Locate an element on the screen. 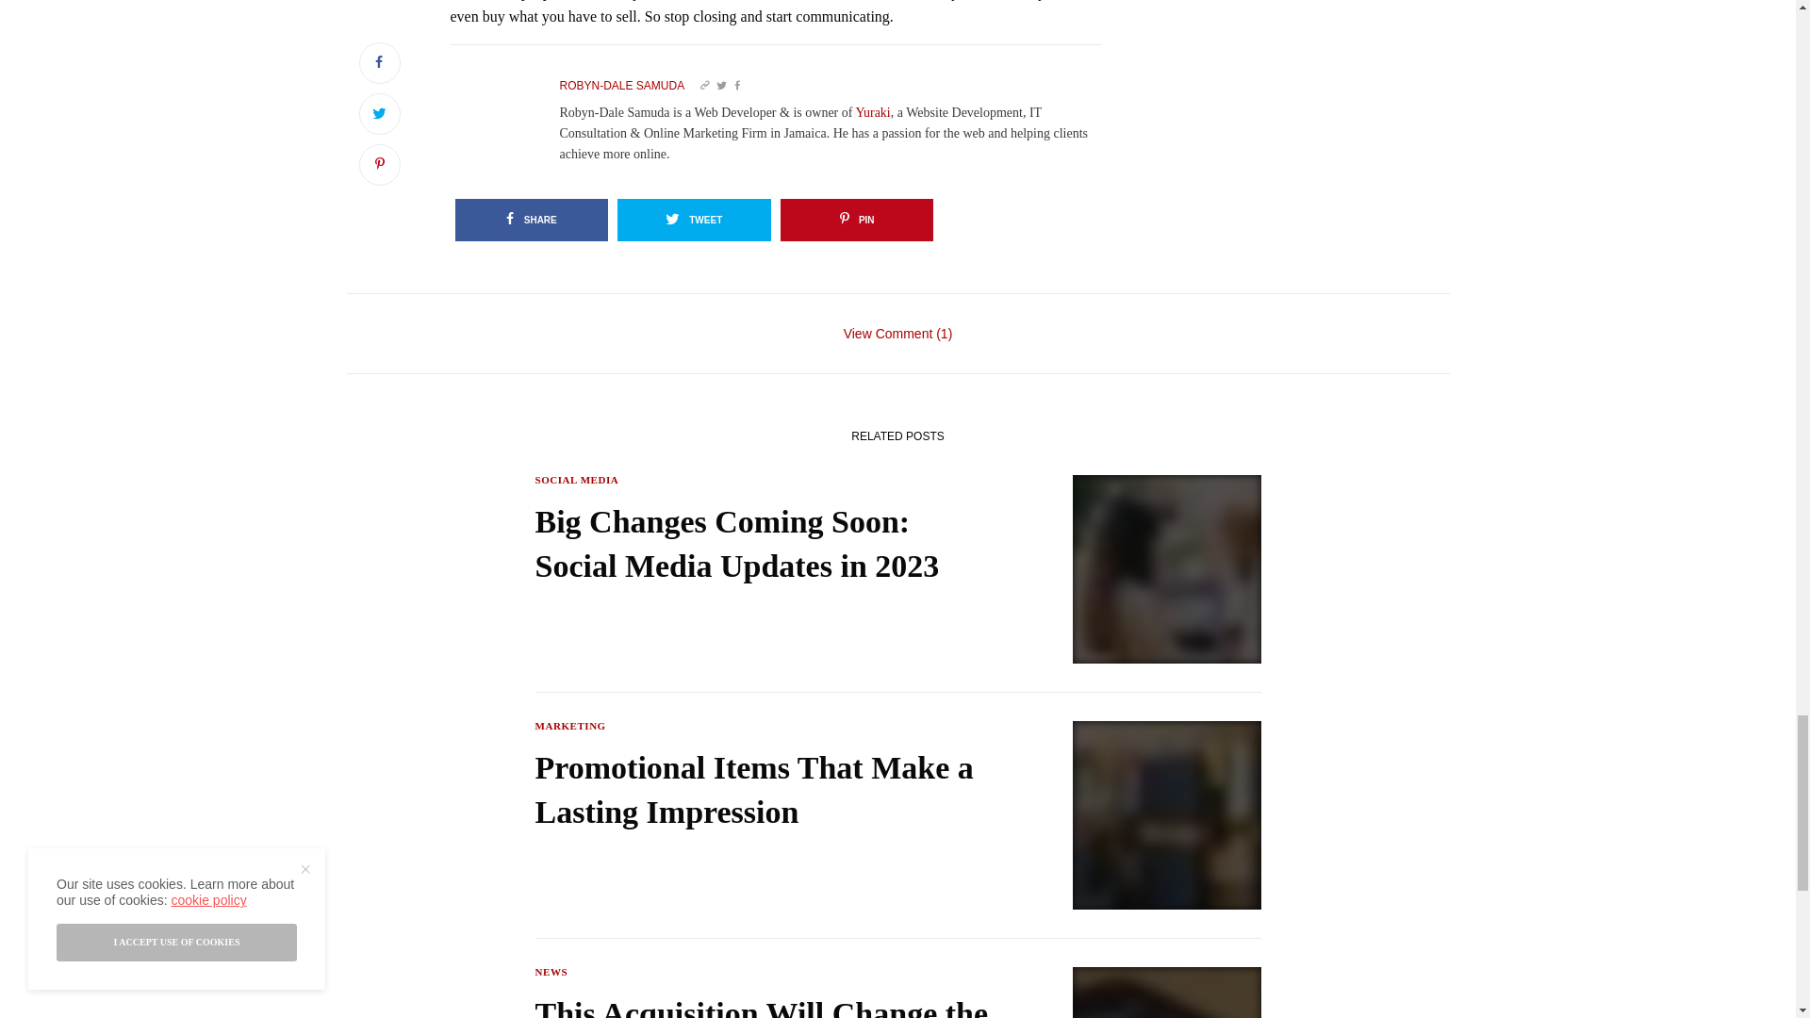  ROBYN-DALE SAMUDA is located at coordinates (622, 86).